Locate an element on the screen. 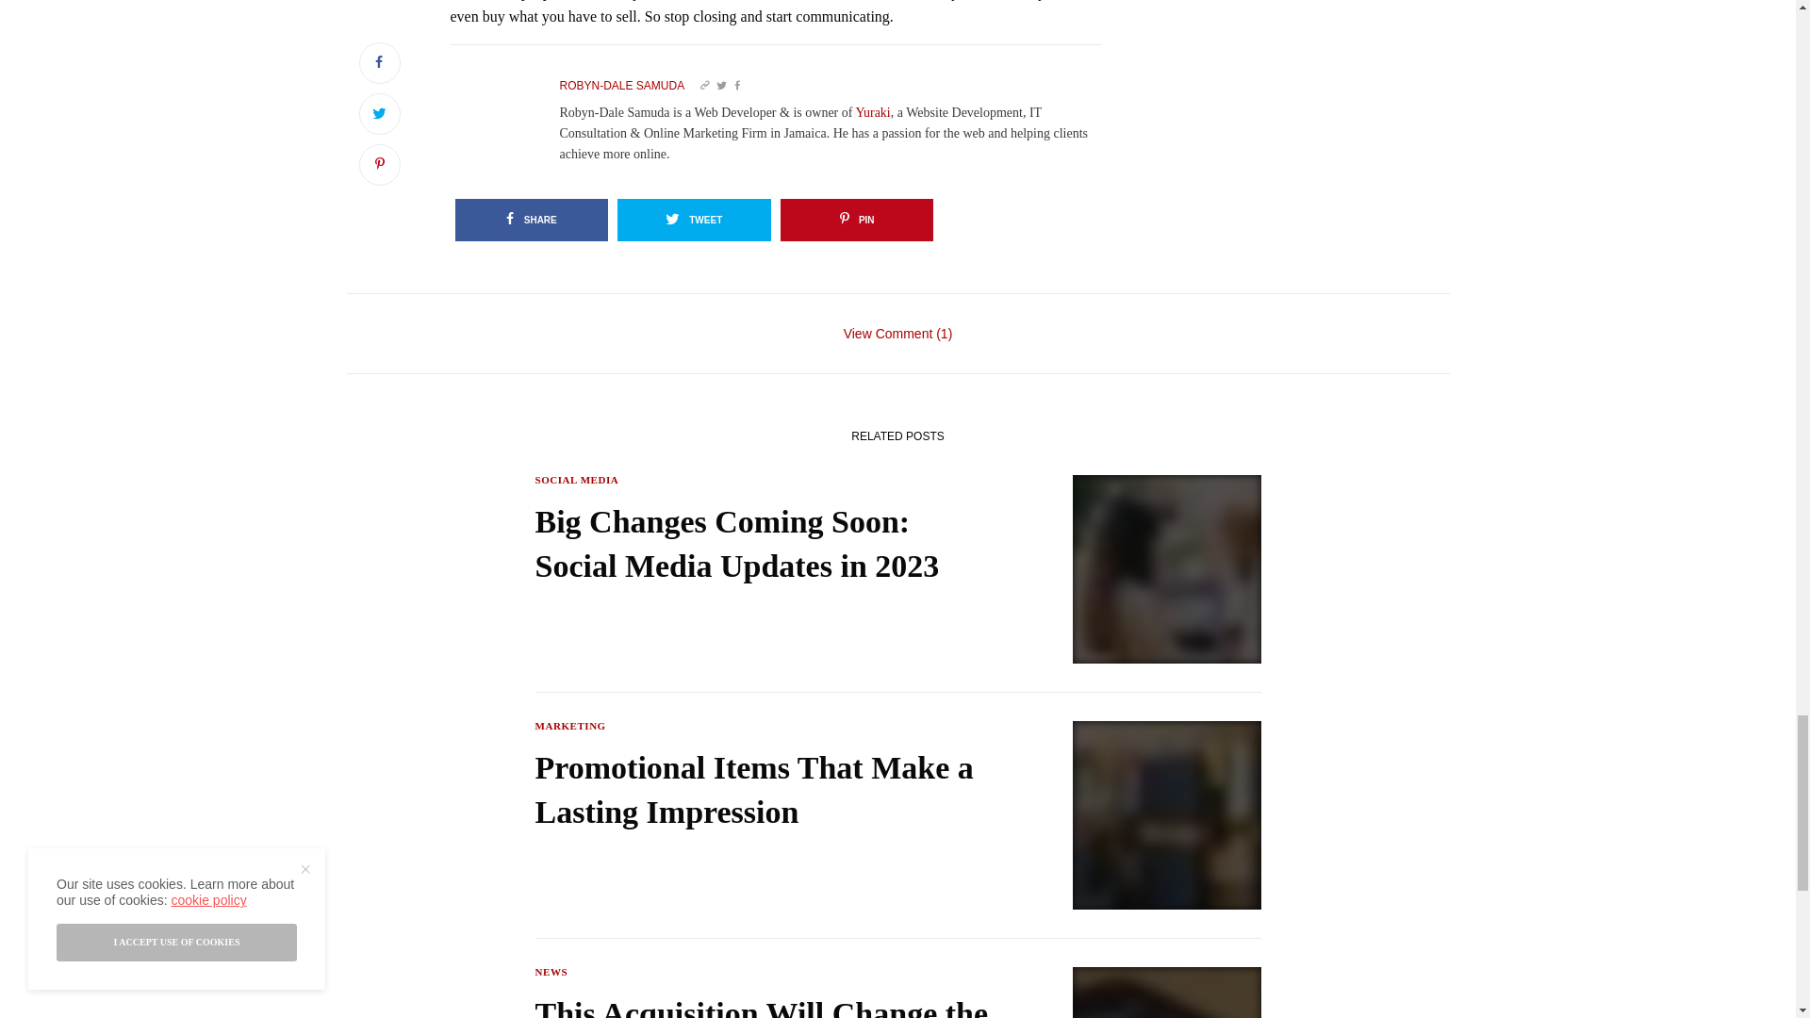  ROBYN-DALE SAMUDA is located at coordinates (622, 86).